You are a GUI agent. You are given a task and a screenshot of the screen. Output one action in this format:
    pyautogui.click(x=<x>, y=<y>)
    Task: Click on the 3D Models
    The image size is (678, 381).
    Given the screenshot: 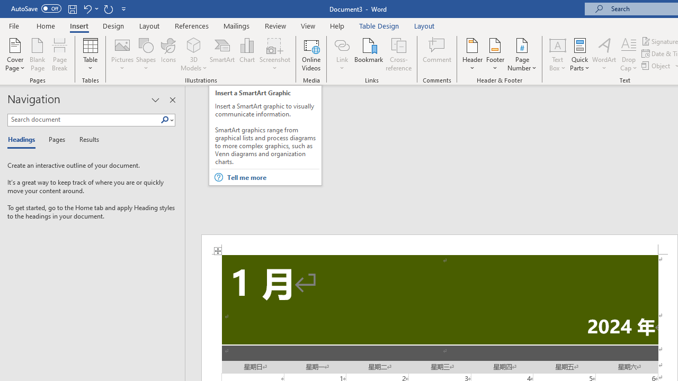 What is the action you would take?
    pyautogui.click(x=194, y=54)
    